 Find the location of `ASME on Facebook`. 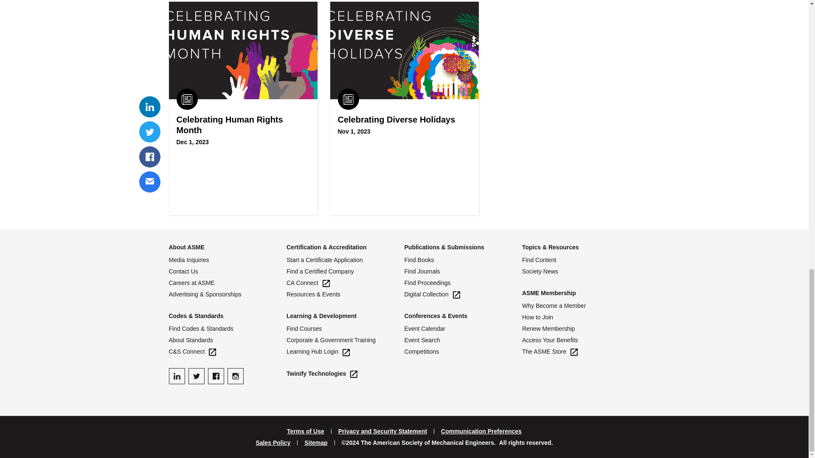

ASME on Facebook is located at coordinates (216, 376).